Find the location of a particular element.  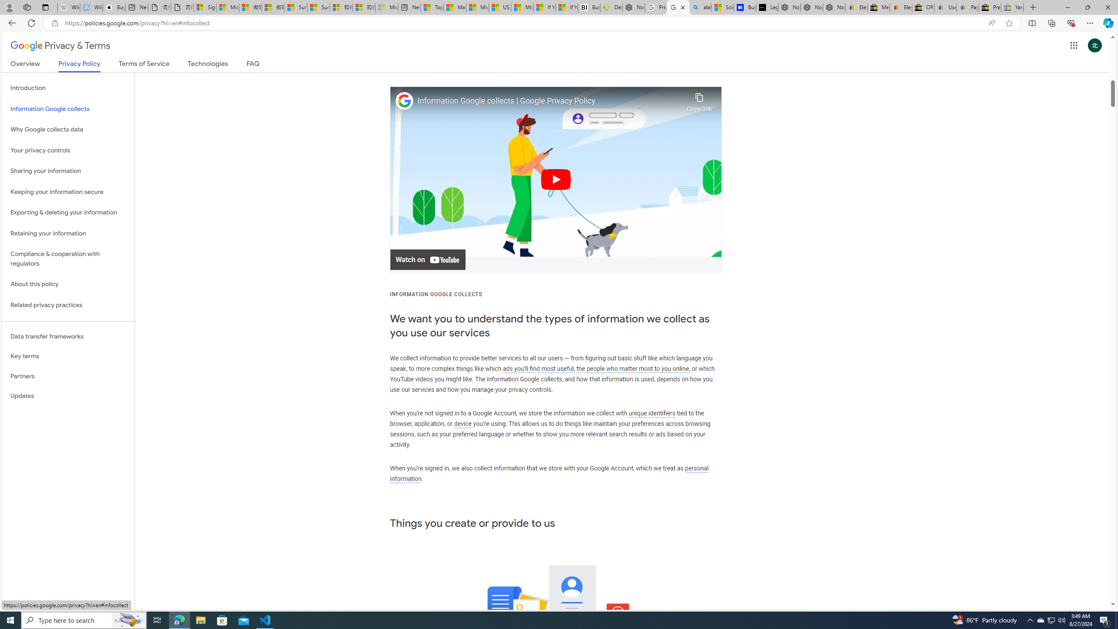

Payments Terms of Use | eBay.com is located at coordinates (968, 7).